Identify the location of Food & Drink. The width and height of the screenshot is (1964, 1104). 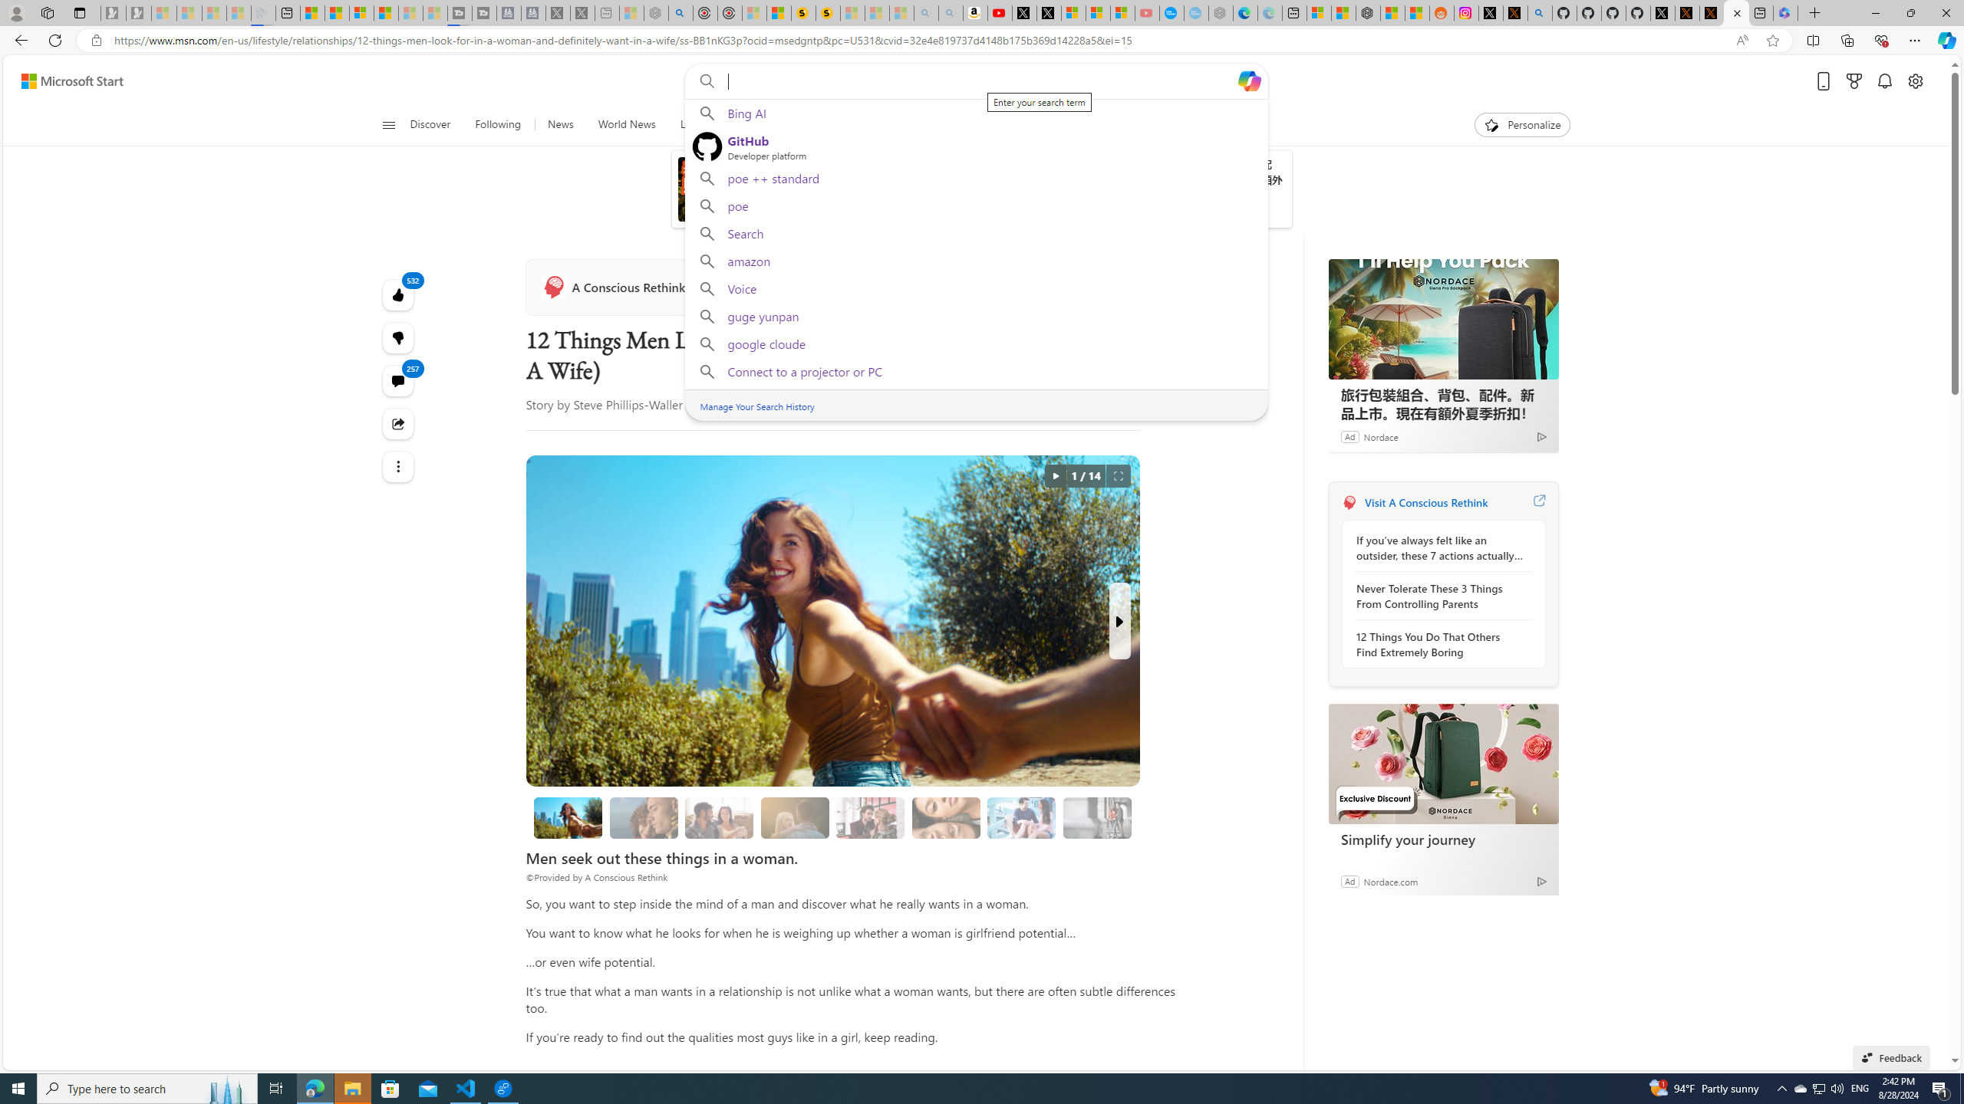
(1168, 125).